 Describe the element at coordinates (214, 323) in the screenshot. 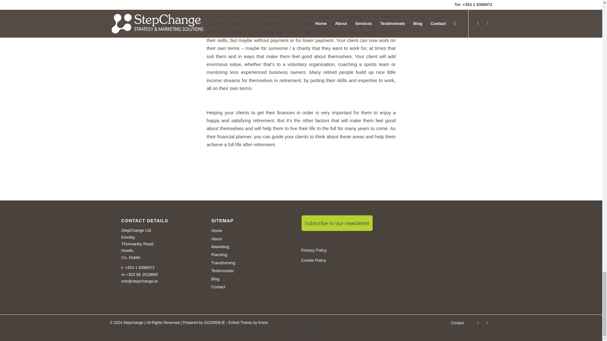

I see `GO2WEB.IE` at that location.